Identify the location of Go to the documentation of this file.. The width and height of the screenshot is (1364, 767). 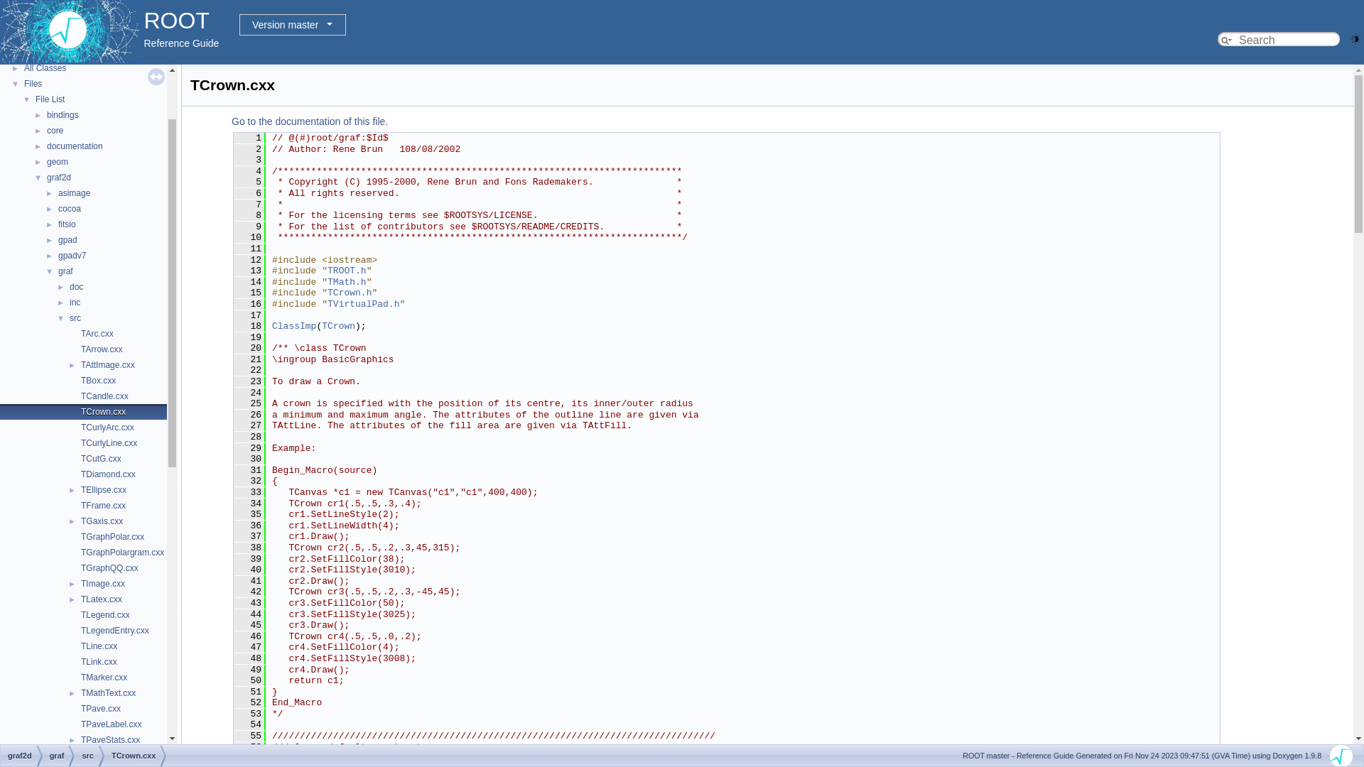
(310, 121).